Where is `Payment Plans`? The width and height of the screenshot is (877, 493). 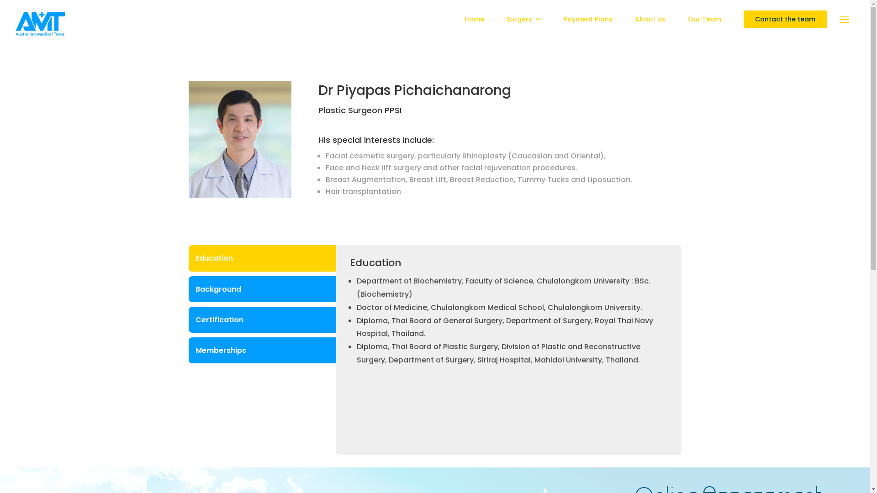 Payment Plans is located at coordinates (588, 26).